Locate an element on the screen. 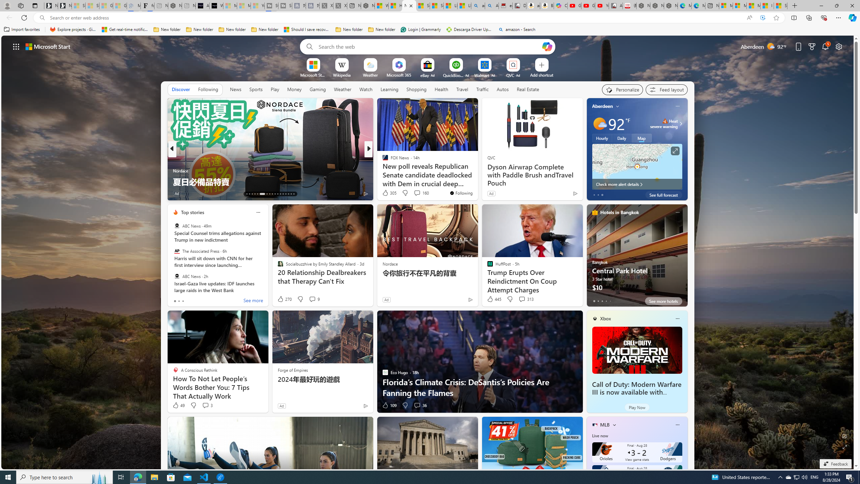  Health is located at coordinates (441, 89).